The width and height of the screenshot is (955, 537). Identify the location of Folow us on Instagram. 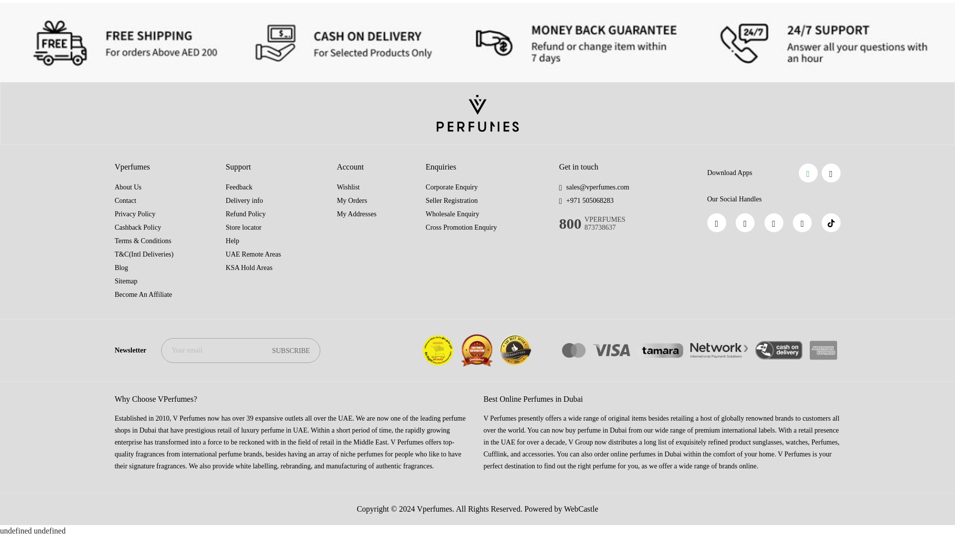
(774, 222).